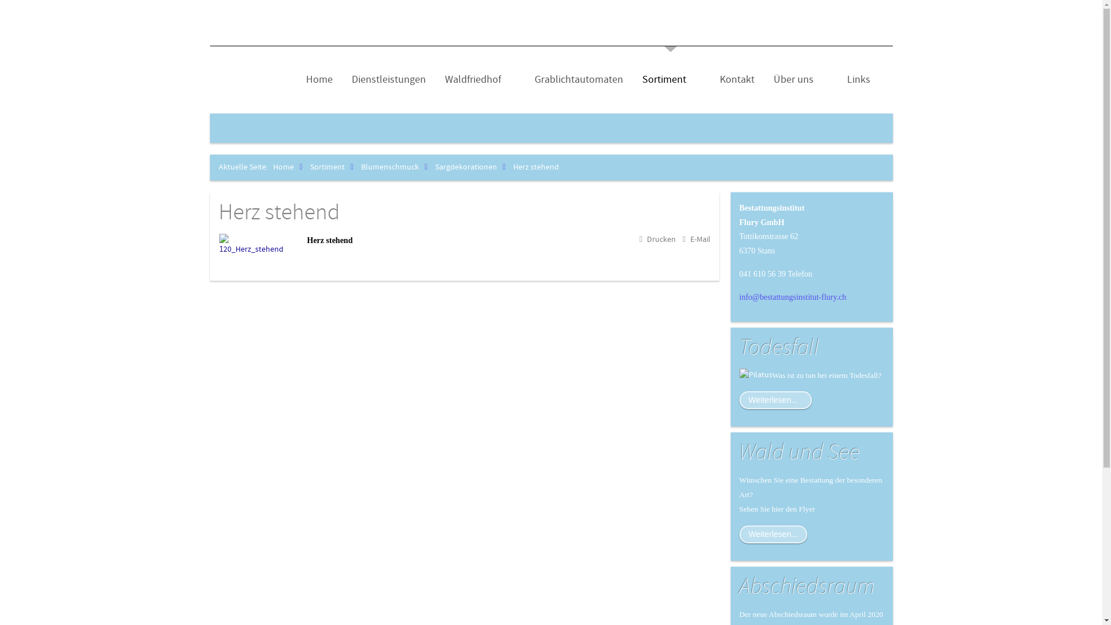 This screenshot has width=1111, height=625. I want to click on info@bestattungsinstitut-flury.ch, so click(793, 297).